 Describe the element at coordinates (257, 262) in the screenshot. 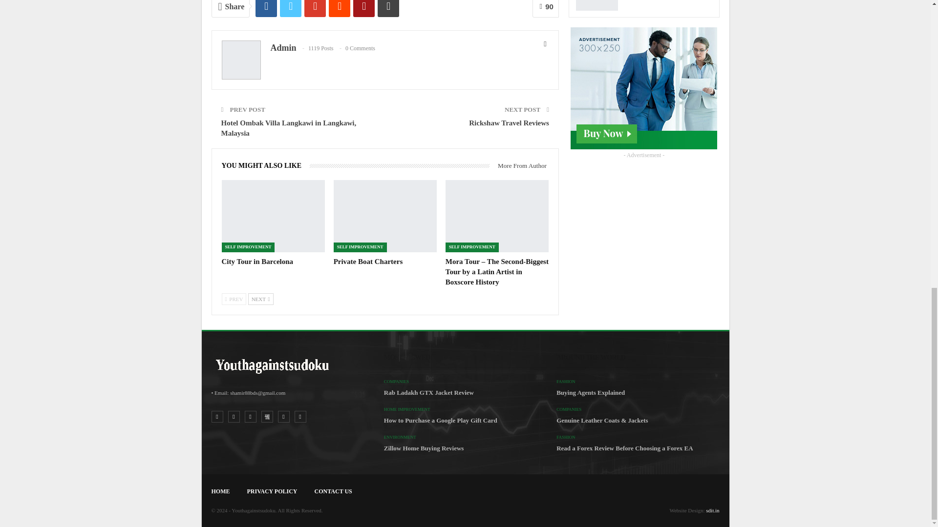

I see `City Tour in Barcelona` at that location.